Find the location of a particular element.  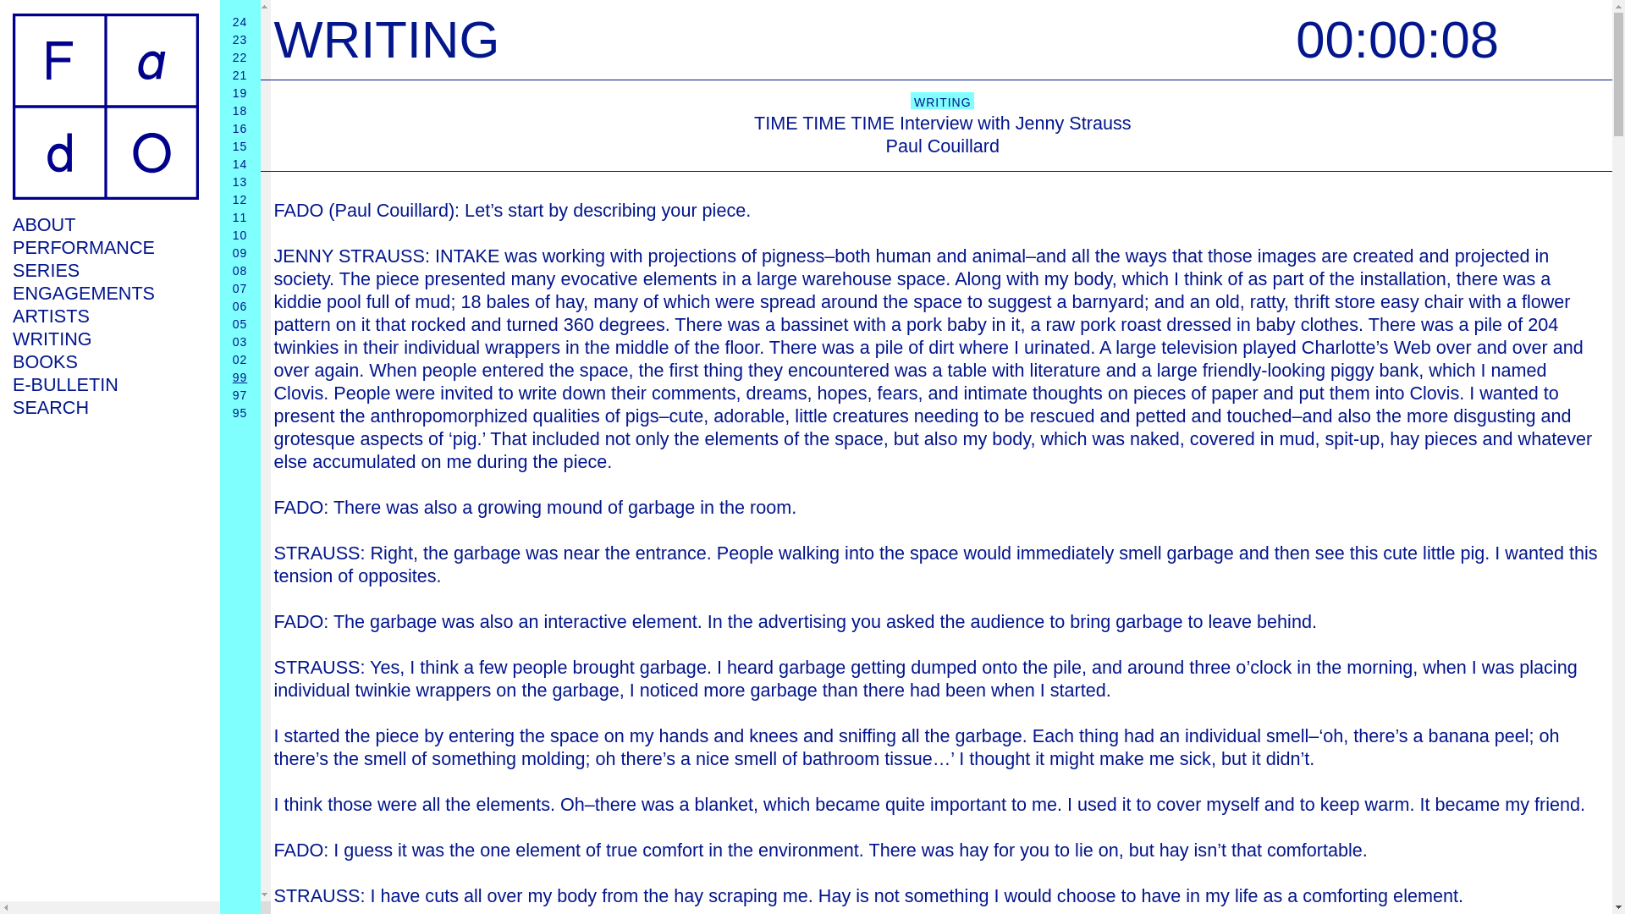

14 is located at coordinates (240, 163).